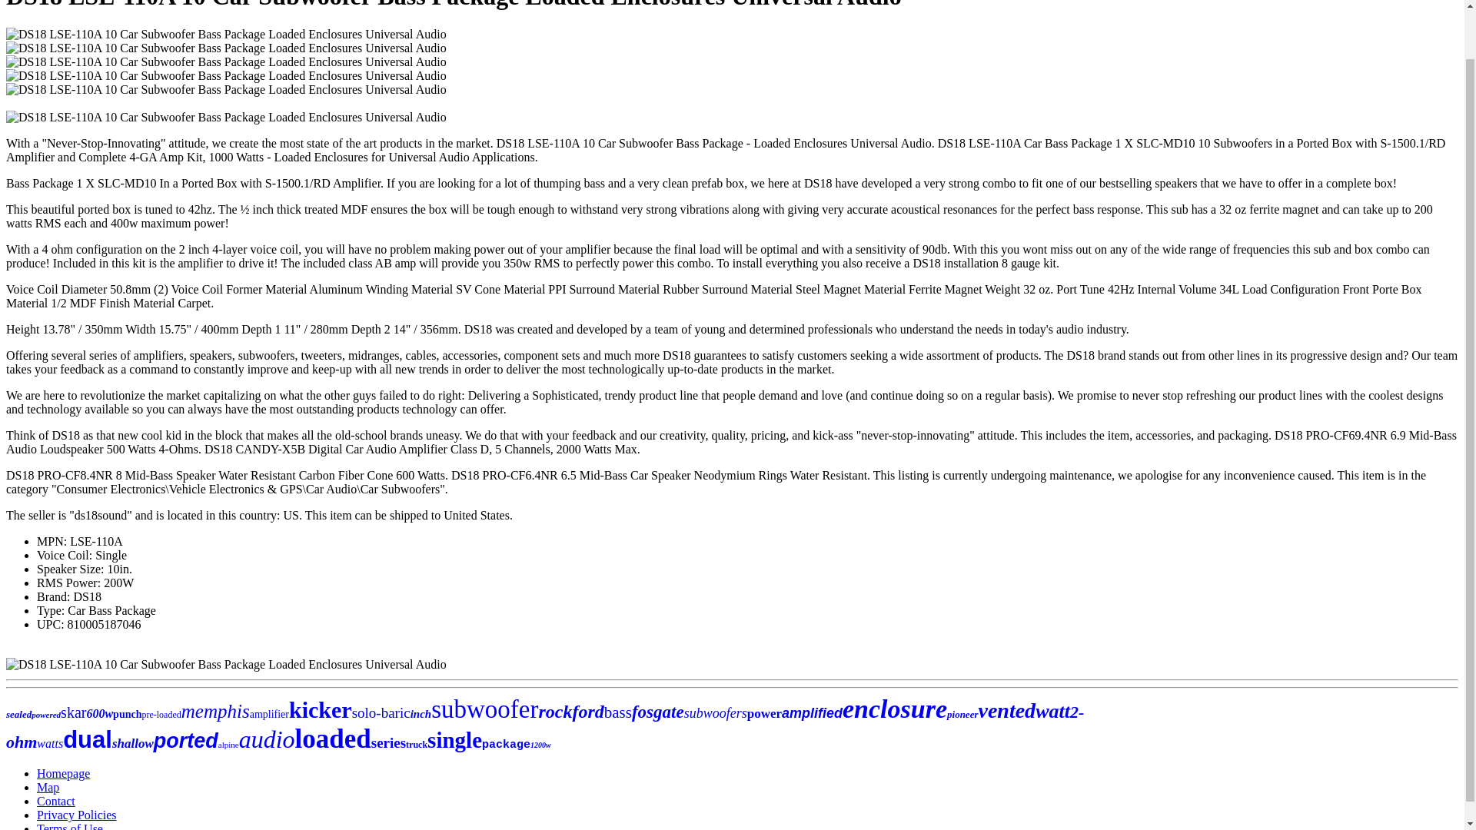 The image size is (1476, 830). I want to click on rockford, so click(570, 711).